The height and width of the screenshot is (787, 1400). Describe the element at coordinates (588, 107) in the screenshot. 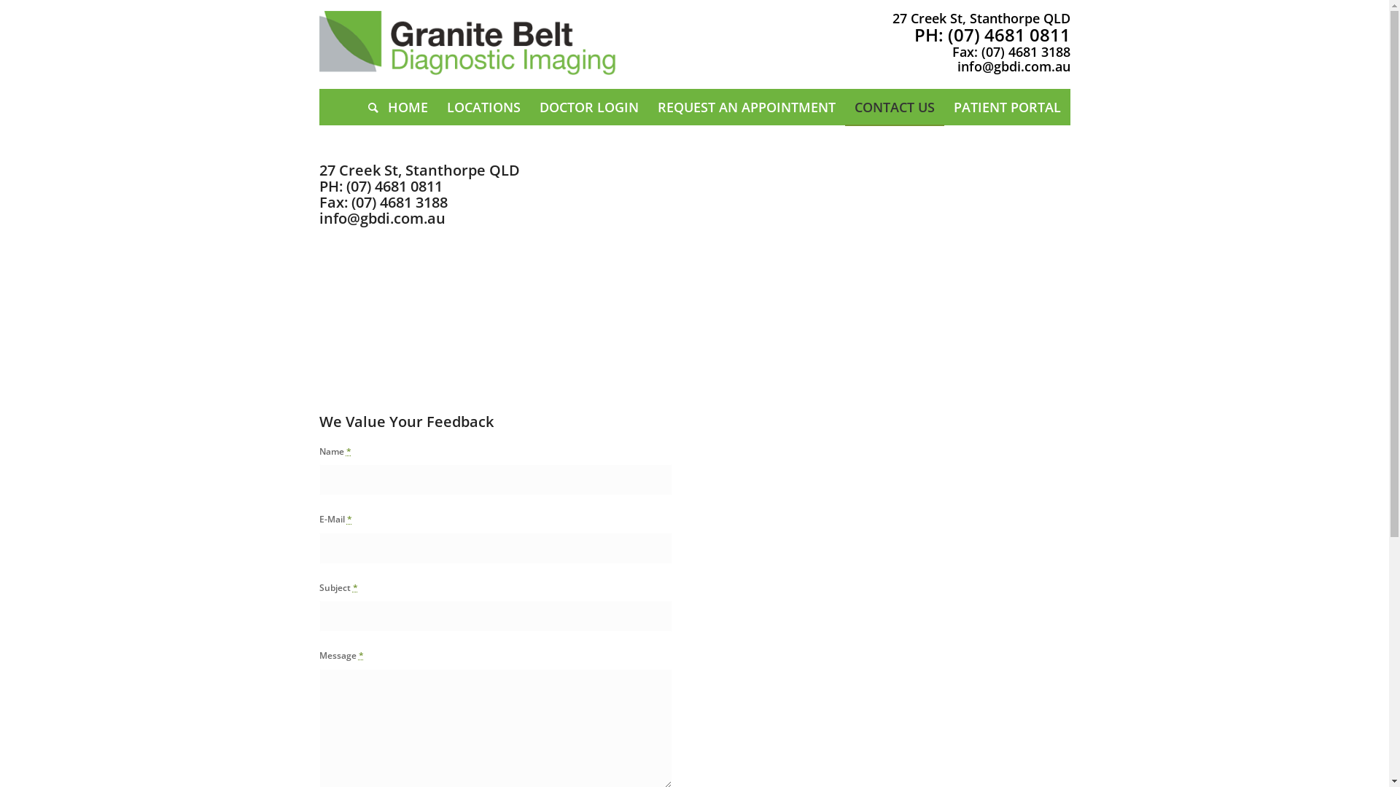

I see `DOCTOR LOGIN` at that location.